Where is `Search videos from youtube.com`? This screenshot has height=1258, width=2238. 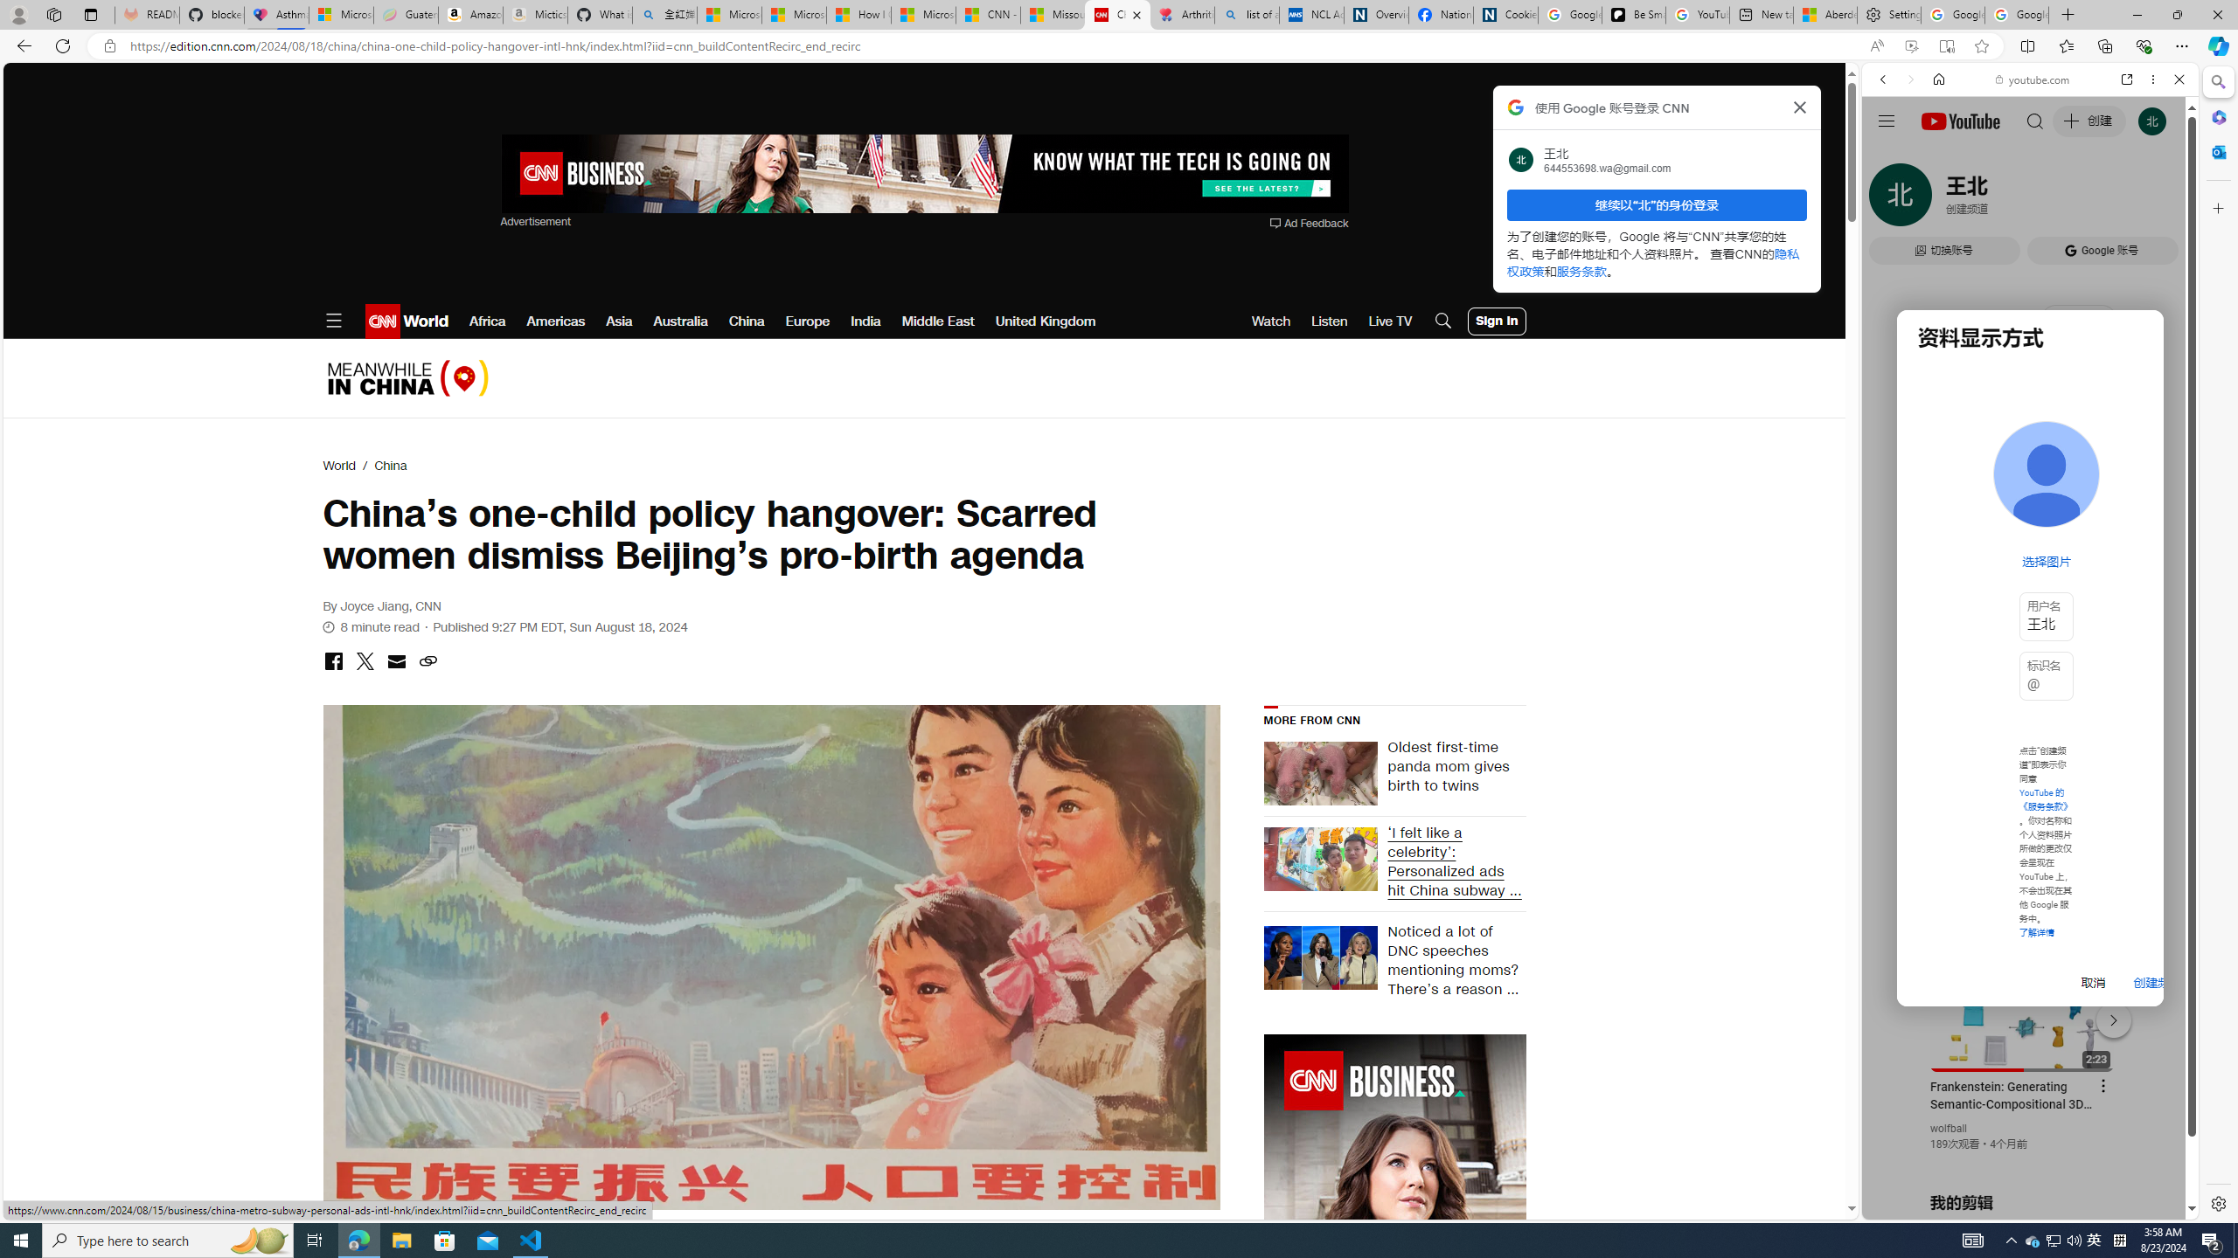
Search videos from youtube.com is located at coordinates (1998, 575).